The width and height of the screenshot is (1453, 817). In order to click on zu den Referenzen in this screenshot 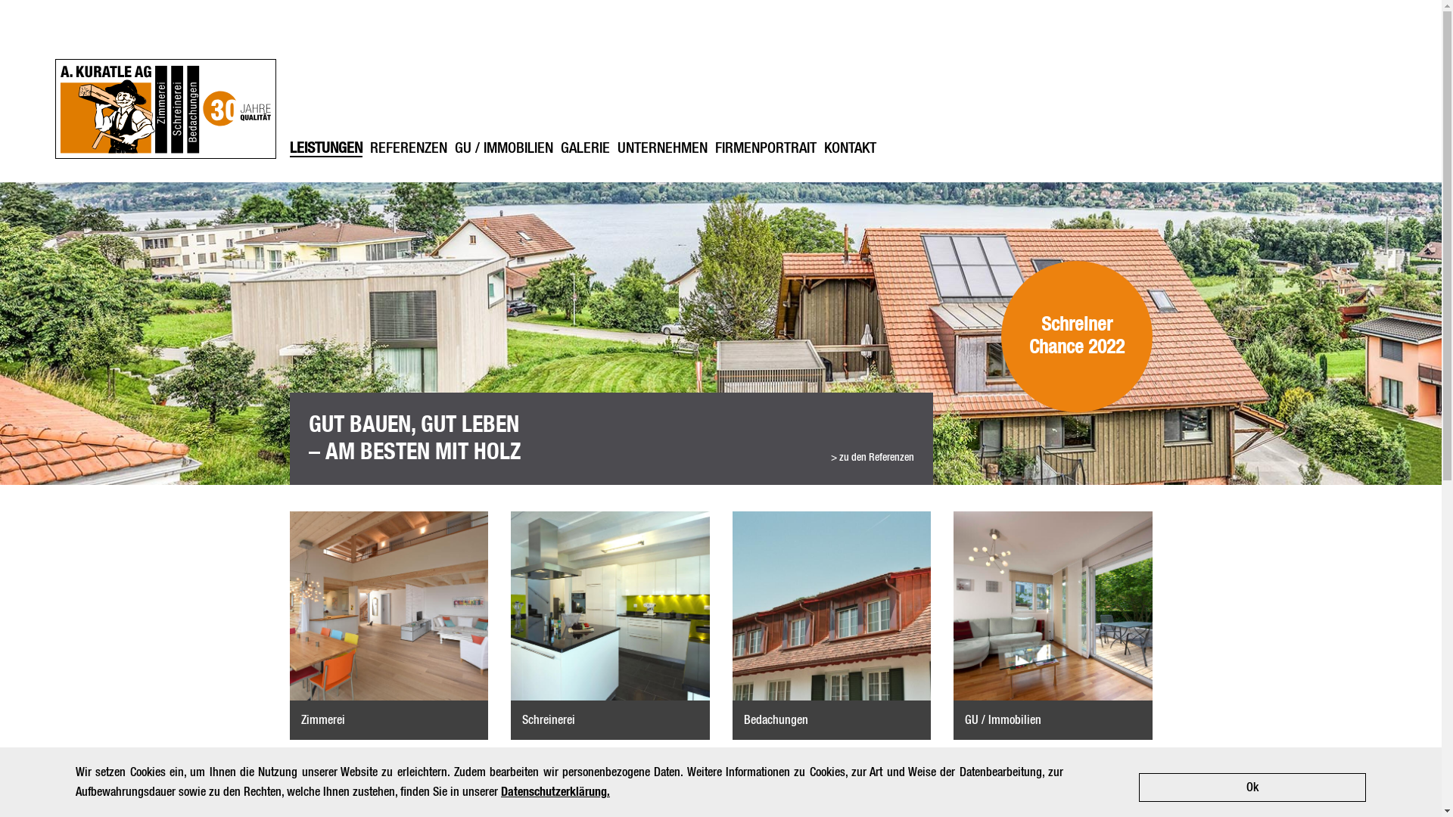, I will do `click(873, 458)`.